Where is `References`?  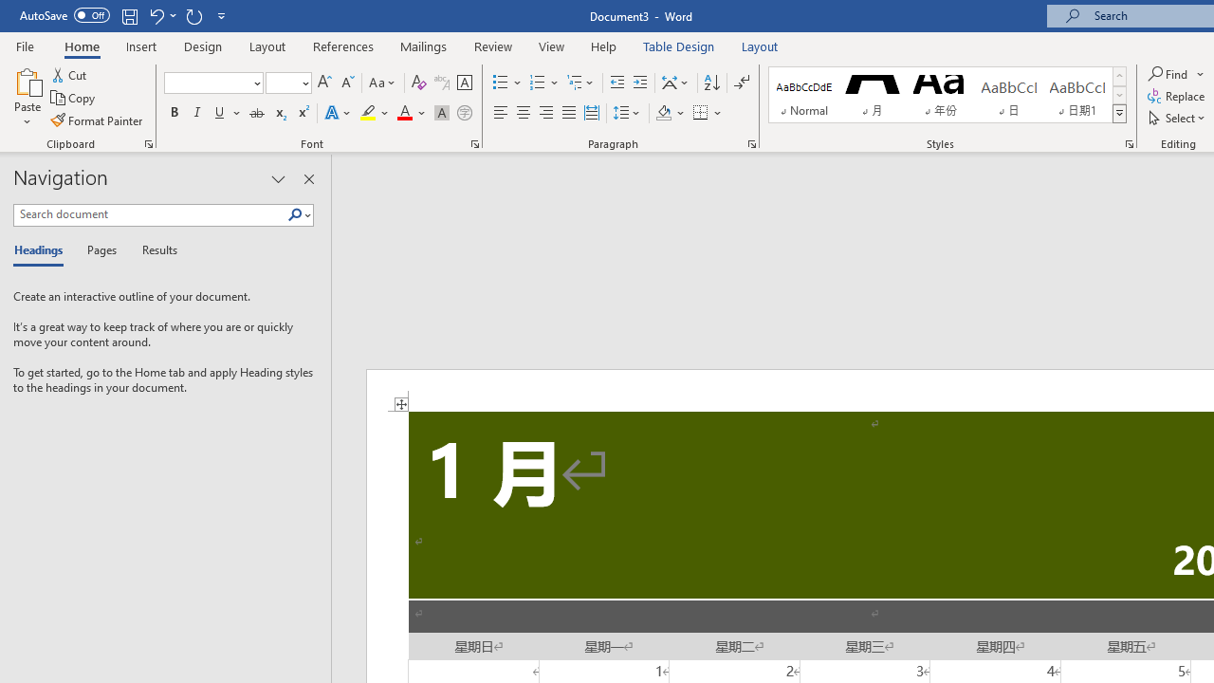
References is located at coordinates (343, 46).